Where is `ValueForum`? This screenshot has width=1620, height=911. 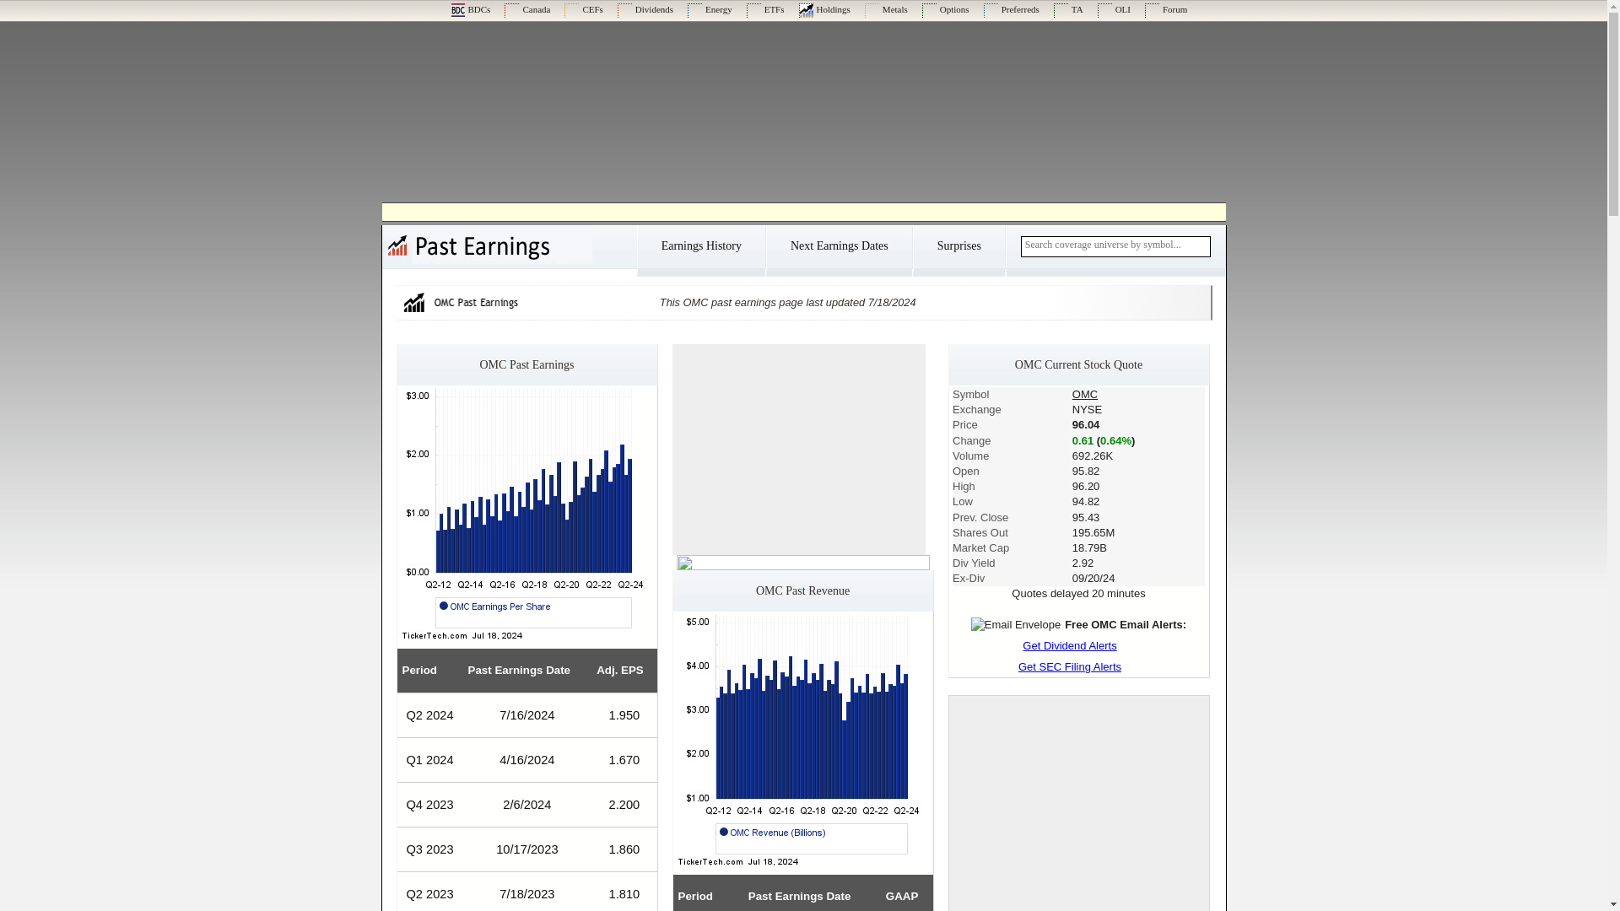
ValueForum is located at coordinates (1166, 9).